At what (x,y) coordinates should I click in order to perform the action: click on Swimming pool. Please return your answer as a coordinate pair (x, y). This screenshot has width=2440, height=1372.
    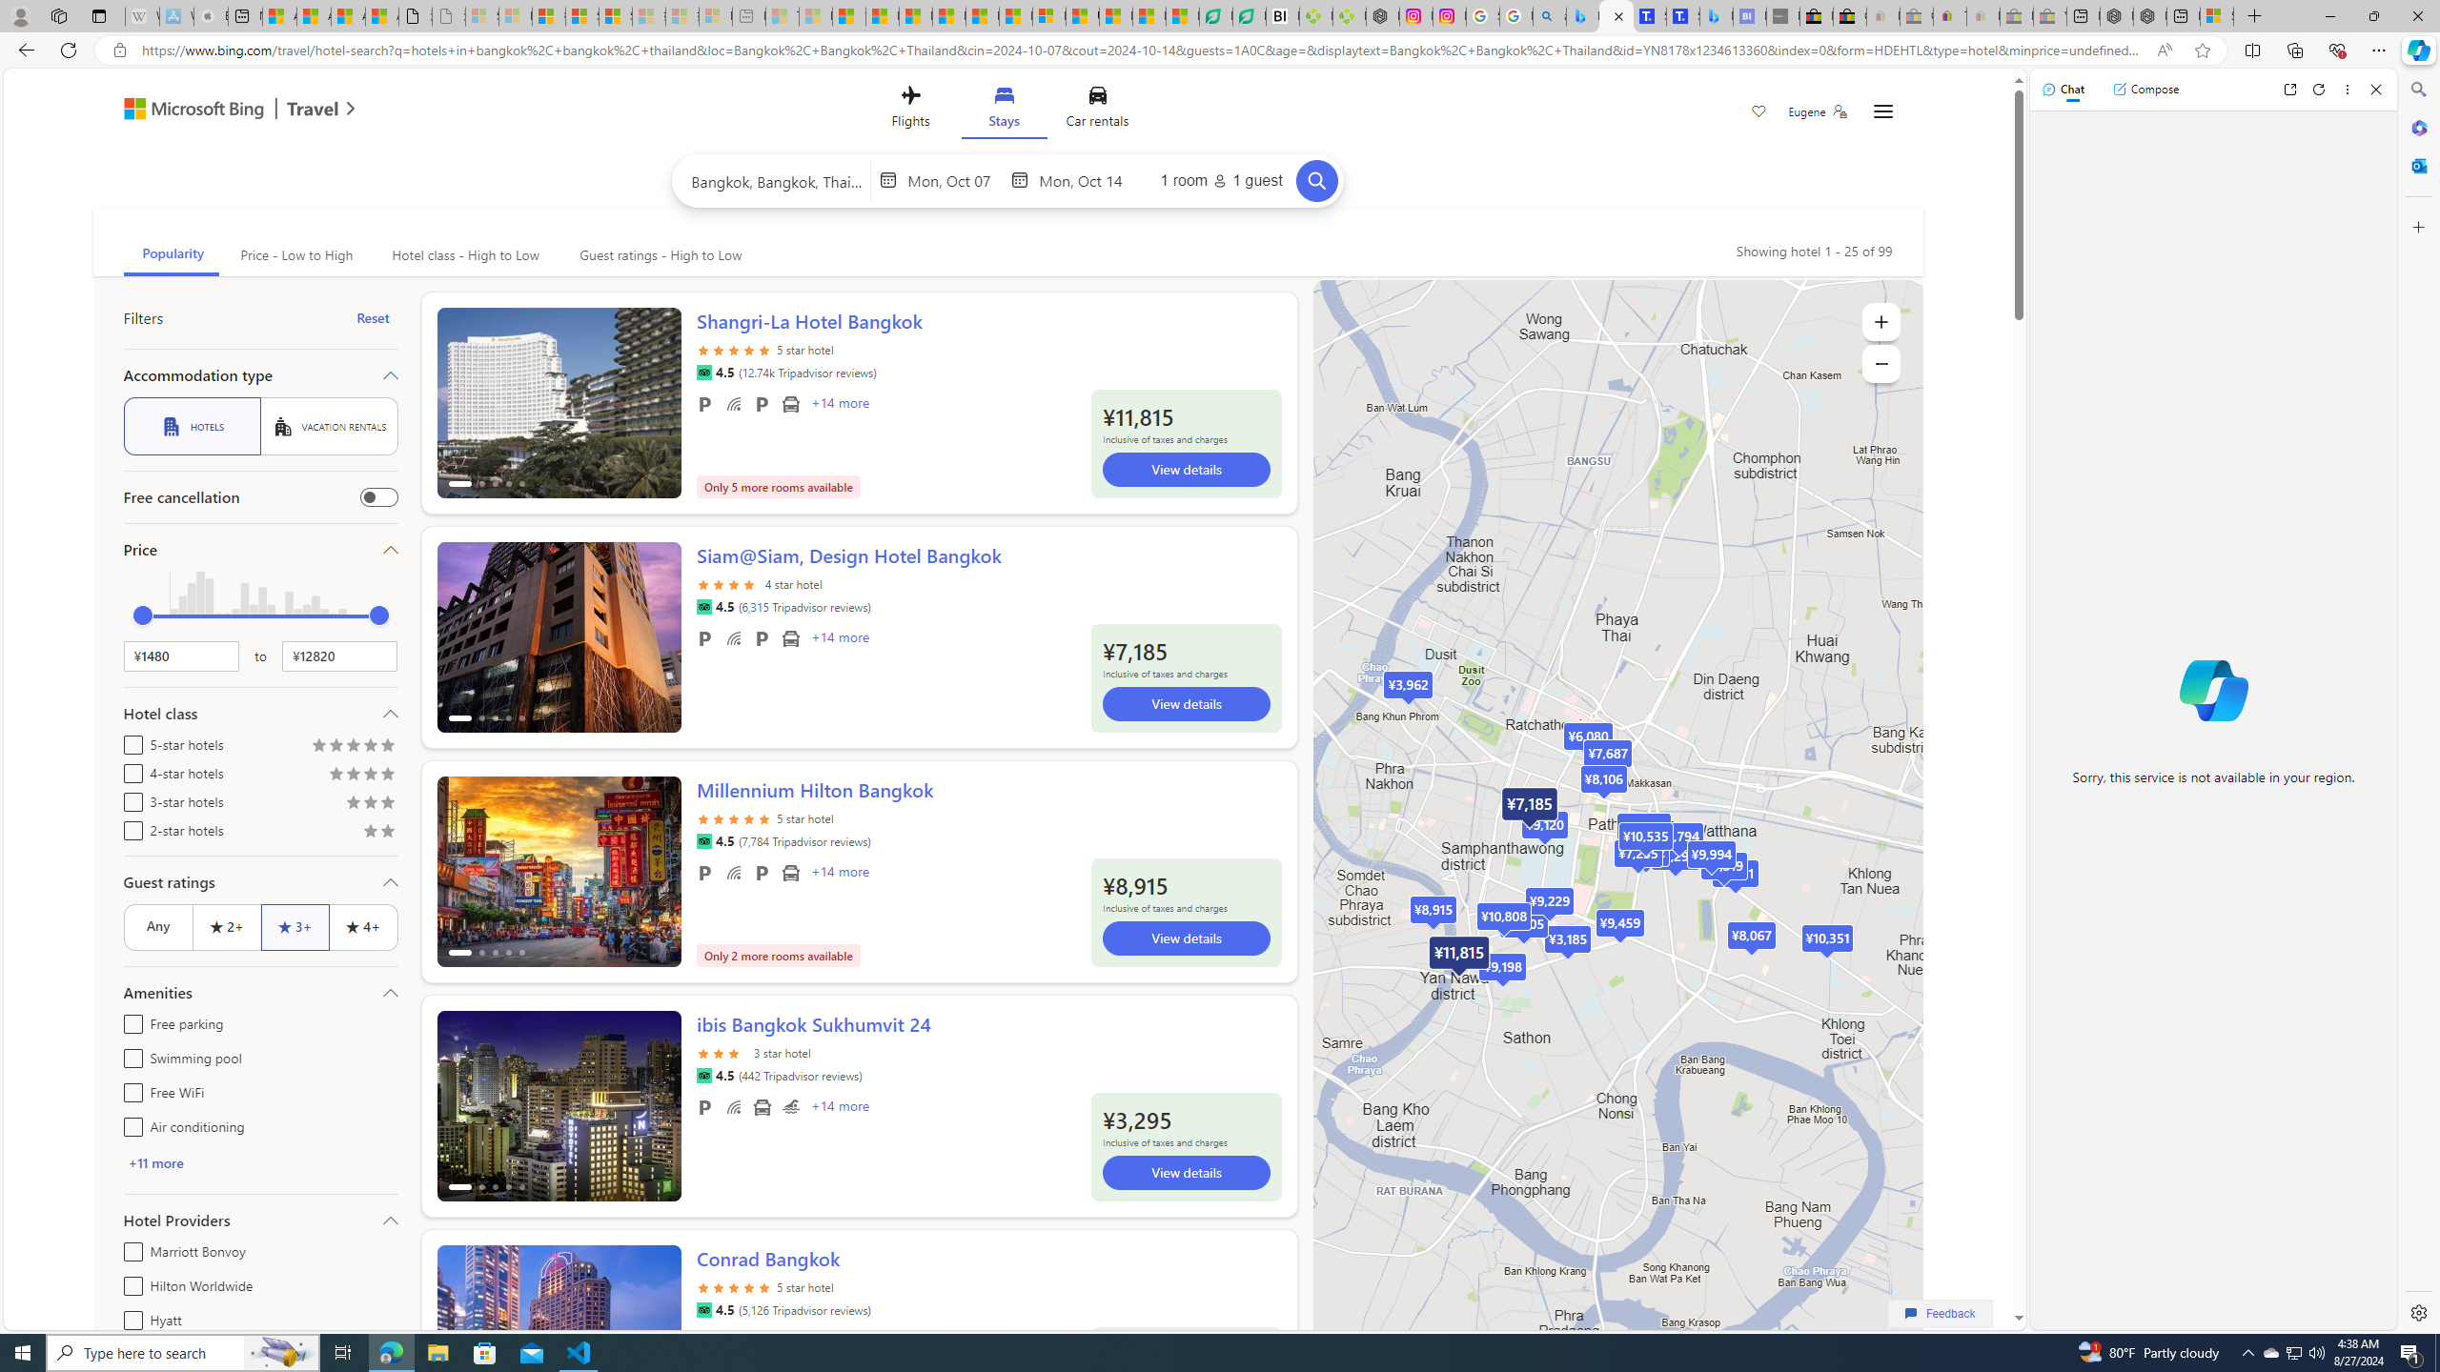
    Looking at the image, I should click on (130, 1056).